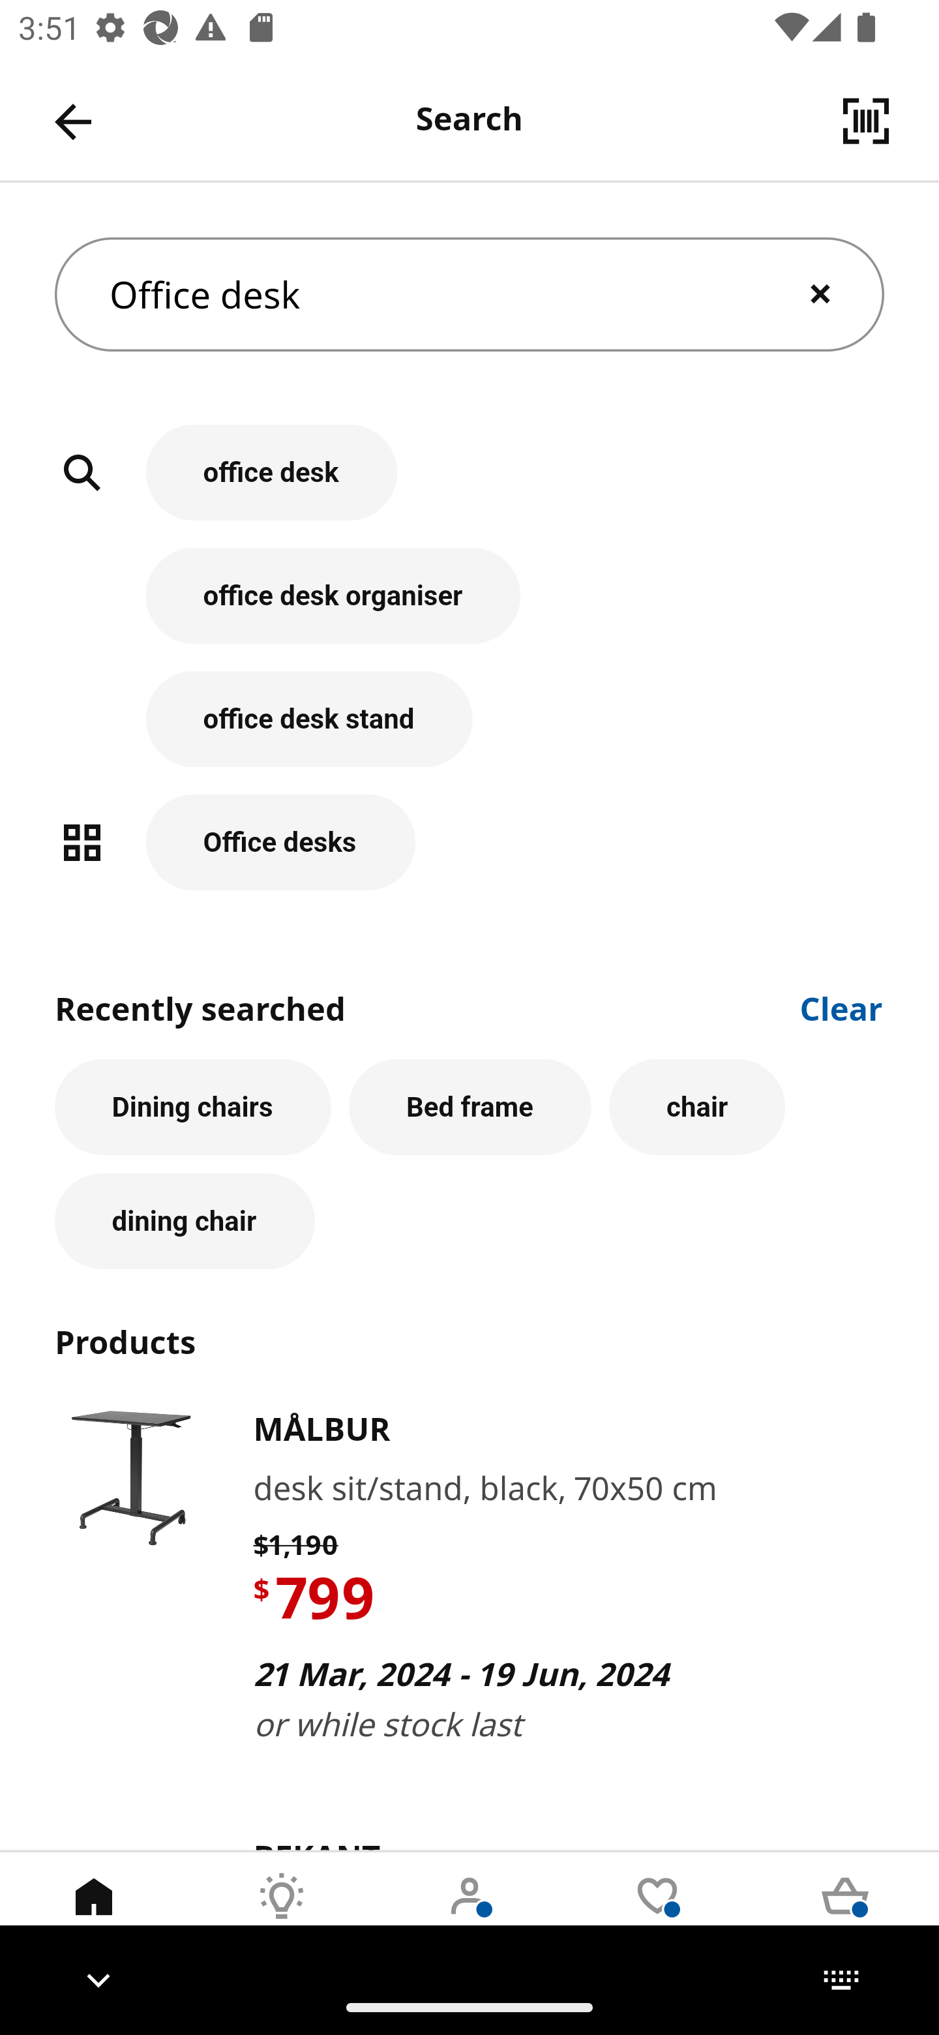  I want to click on Dining chairs, so click(193, 1108).